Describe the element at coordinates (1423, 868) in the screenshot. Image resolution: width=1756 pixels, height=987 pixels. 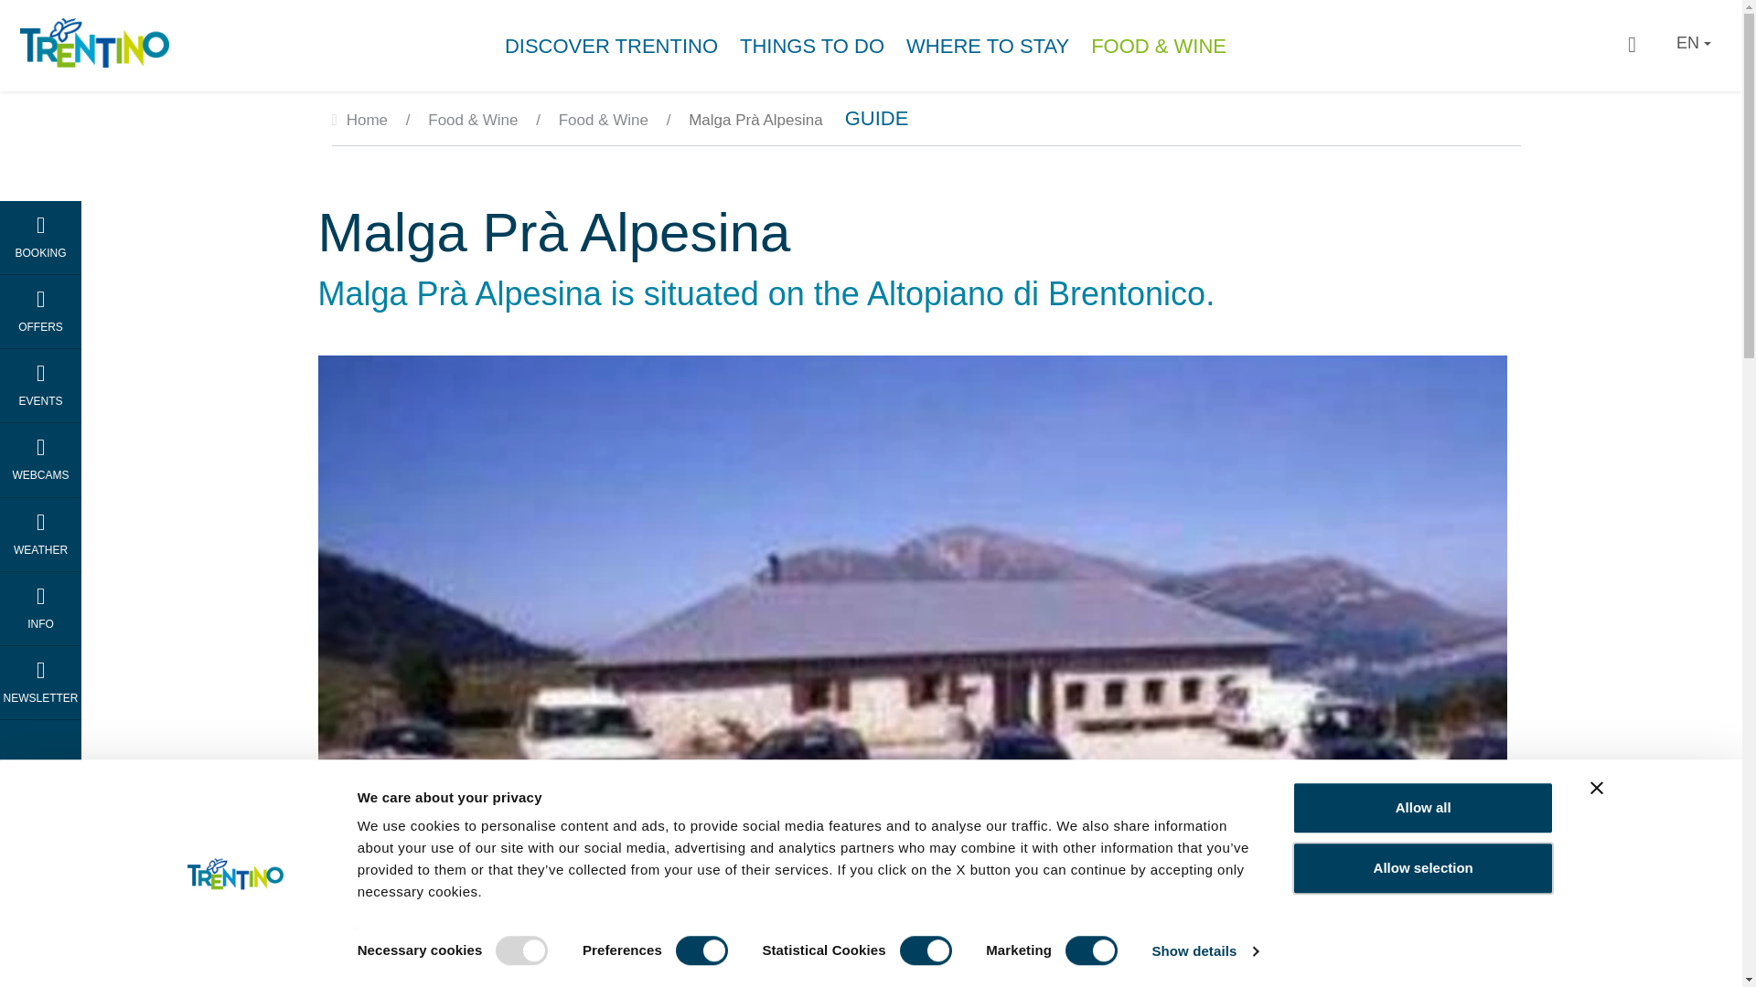
I see `Allow selection` at that location.